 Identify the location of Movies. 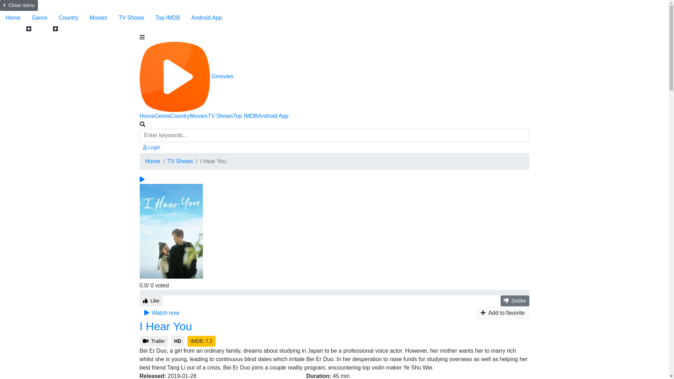
(199, 116).